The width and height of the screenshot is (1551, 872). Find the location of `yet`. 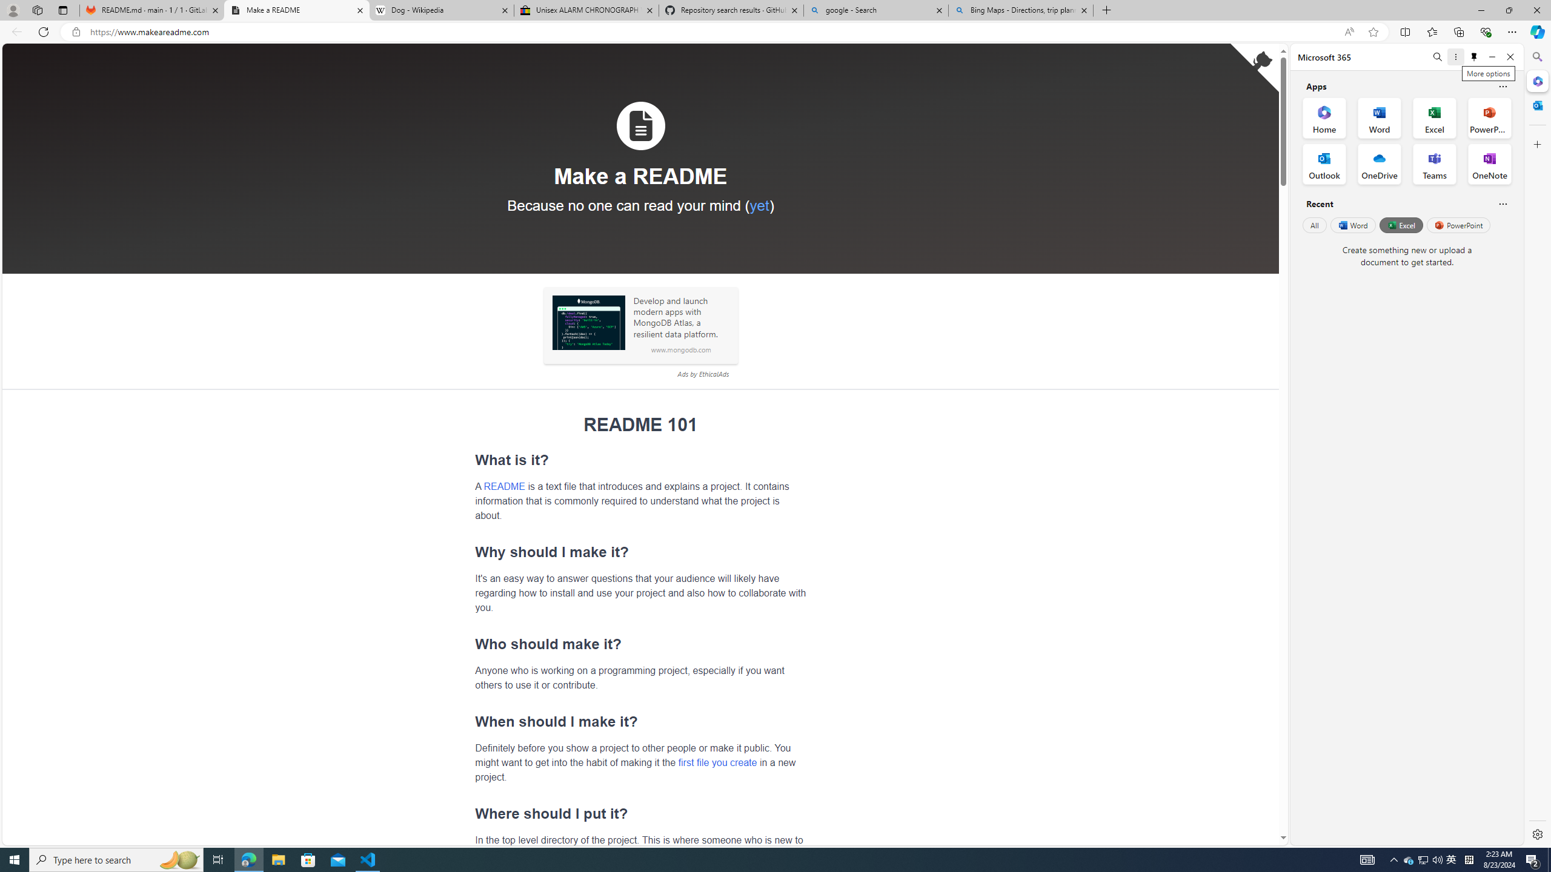

yet is located at coordinates (759, 205).